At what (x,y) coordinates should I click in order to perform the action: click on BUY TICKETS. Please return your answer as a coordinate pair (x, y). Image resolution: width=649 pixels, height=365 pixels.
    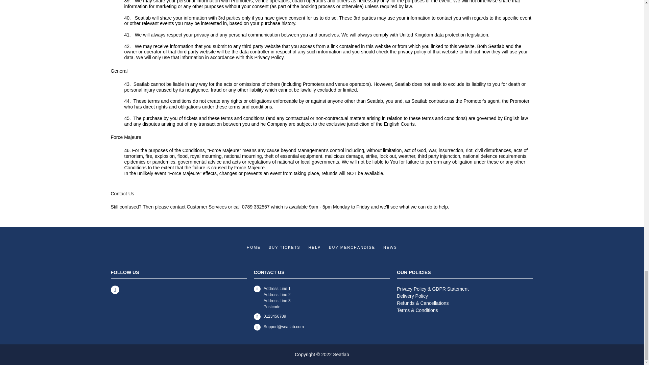
    Looking at the image, I should click on (284, 247).